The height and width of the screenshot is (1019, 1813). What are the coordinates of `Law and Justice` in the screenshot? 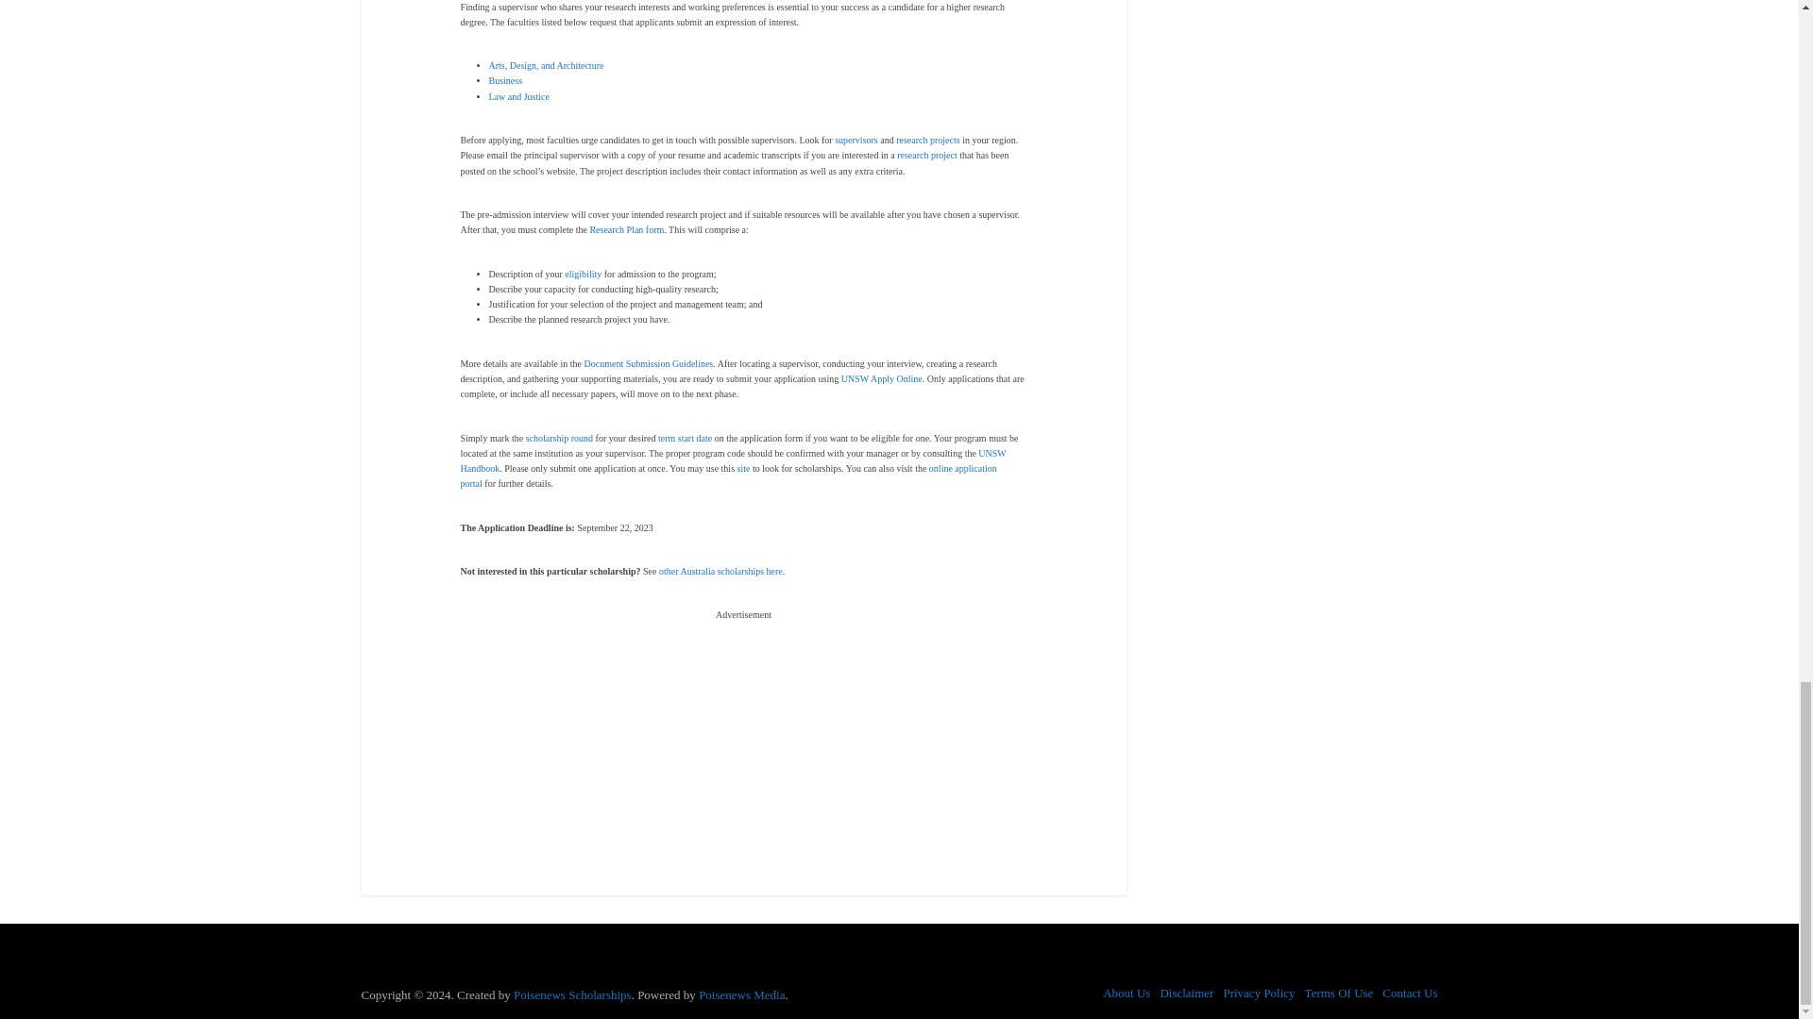 It's located at (519, 96).